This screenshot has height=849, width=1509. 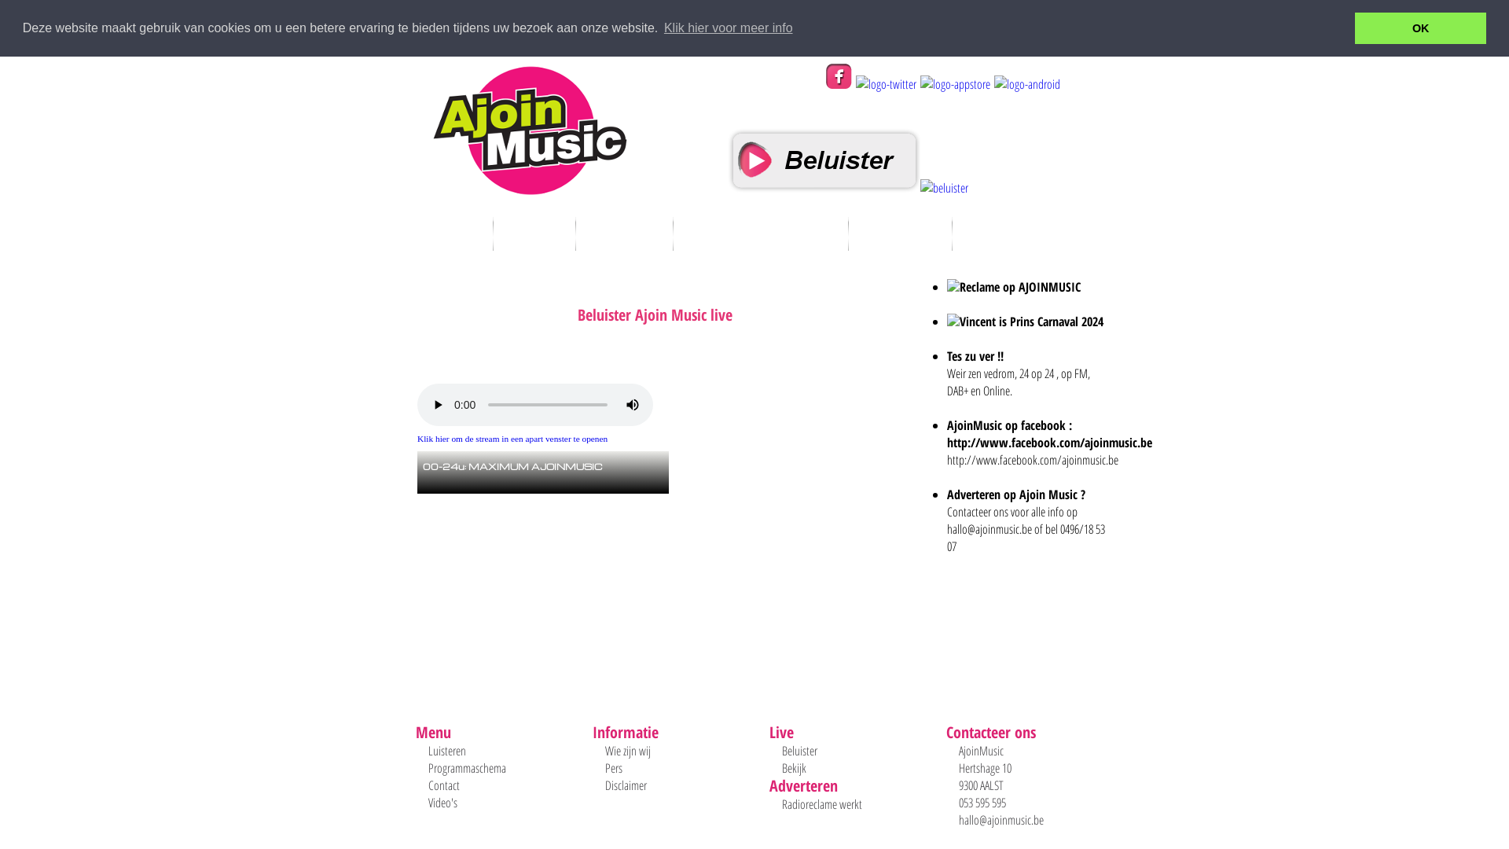 I want to click on Klik hier voor meer info, so click(x=729, y=28).